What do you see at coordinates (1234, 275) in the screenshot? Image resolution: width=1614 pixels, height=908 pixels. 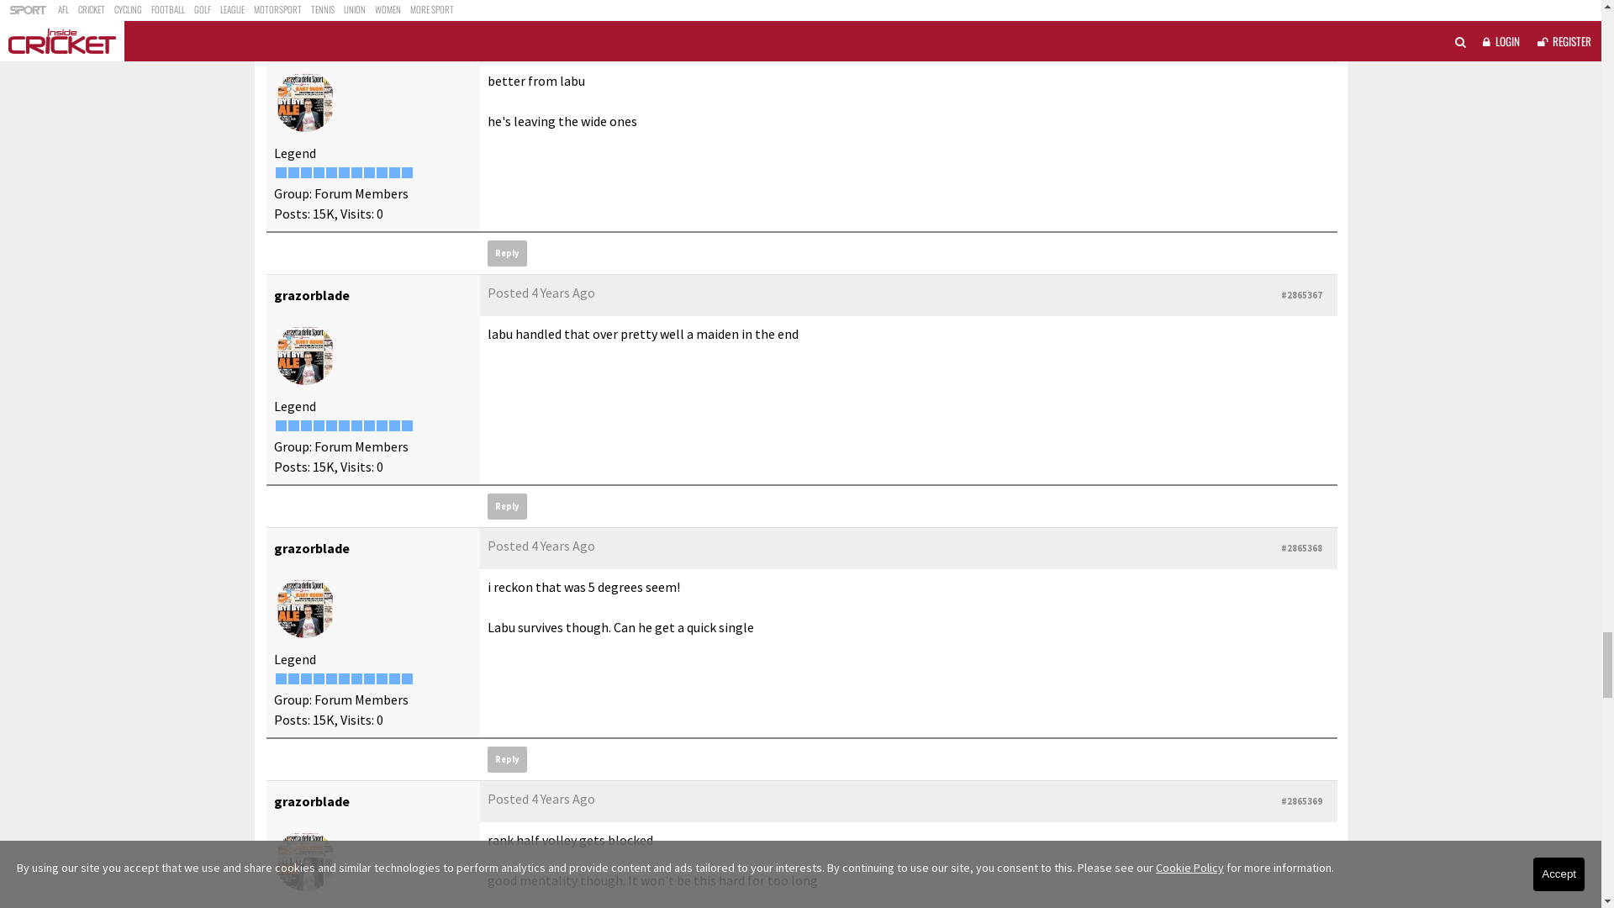 I see `View` at bounding box center [1234, 275].